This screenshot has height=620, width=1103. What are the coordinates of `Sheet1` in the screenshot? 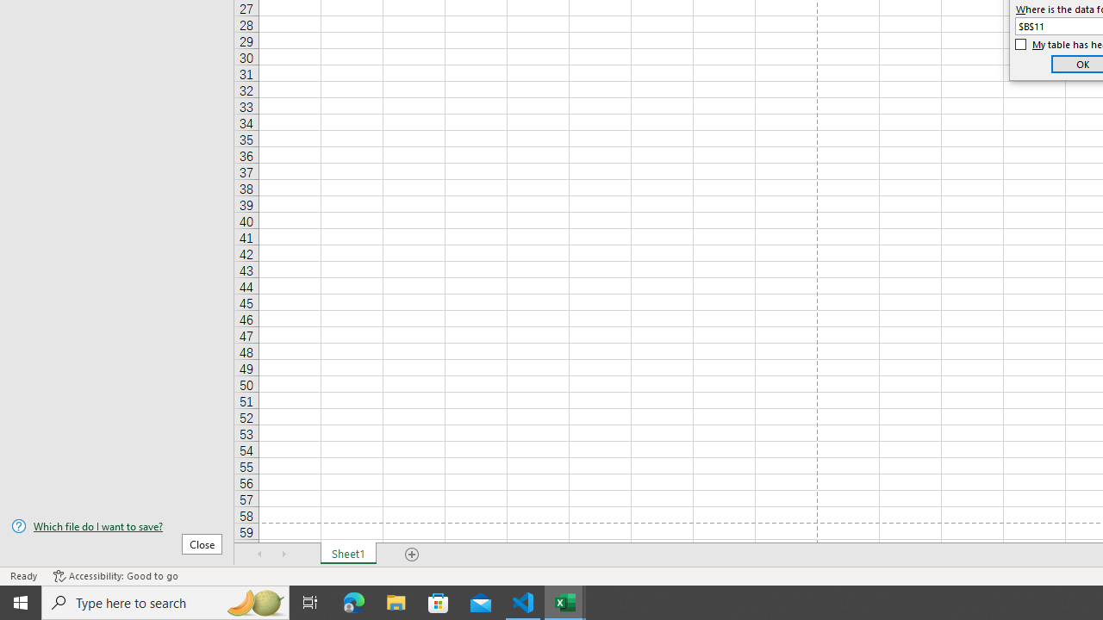 It's located at (348, 555).